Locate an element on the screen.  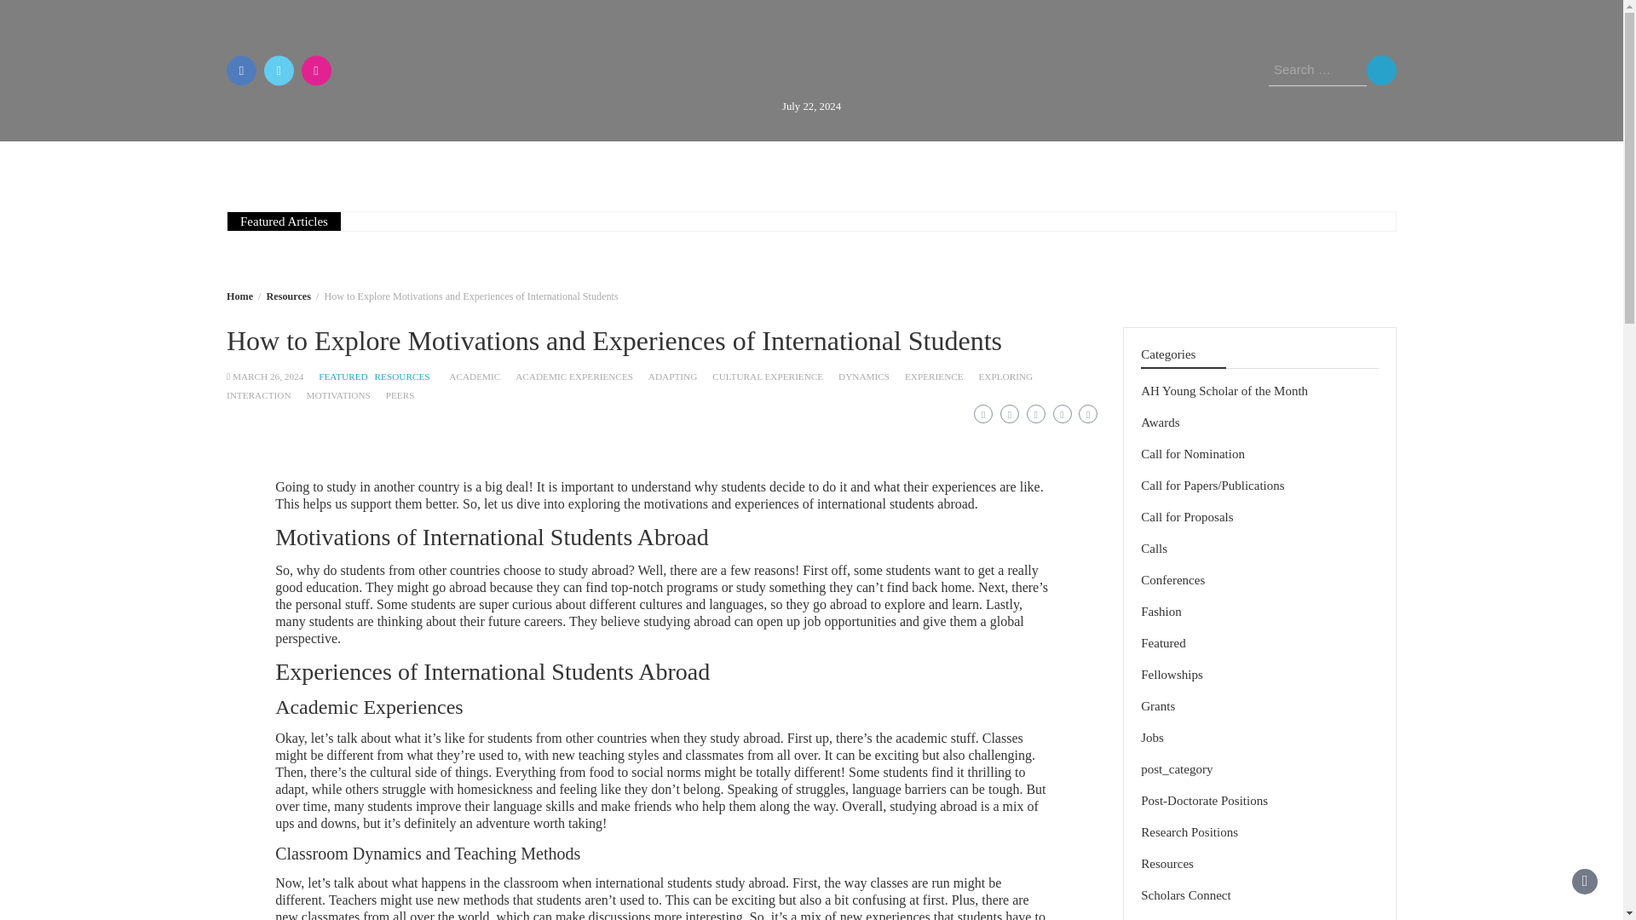
Resources is located at coordinates (867, 164).